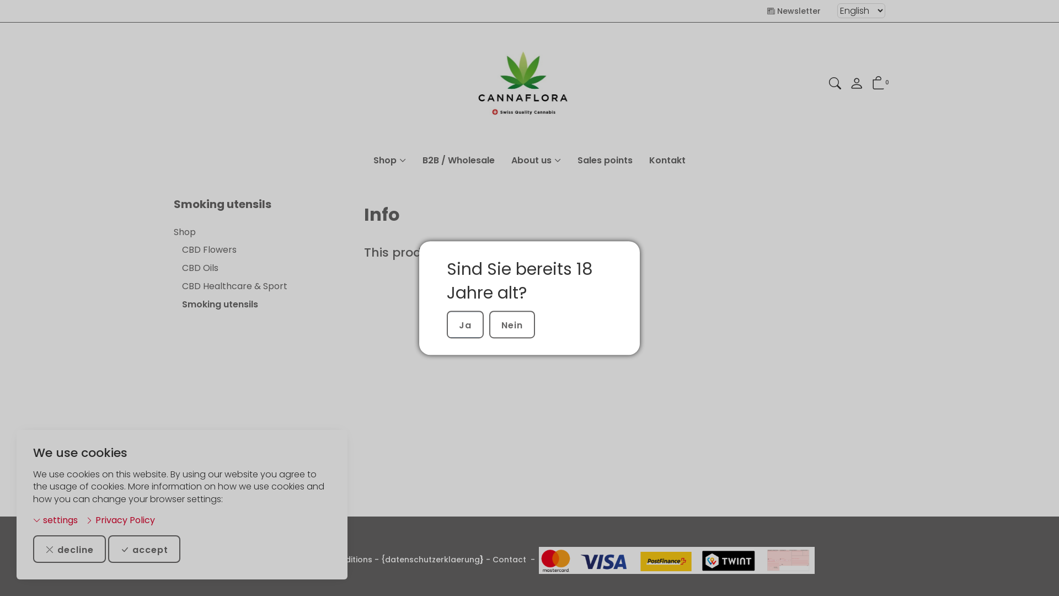 The width and height of the screenshot is (1059, 596). What do you see at coordinates (256, 251) in the screenshot?
I see `CBD Flowers` at bounding box center [256, 251].